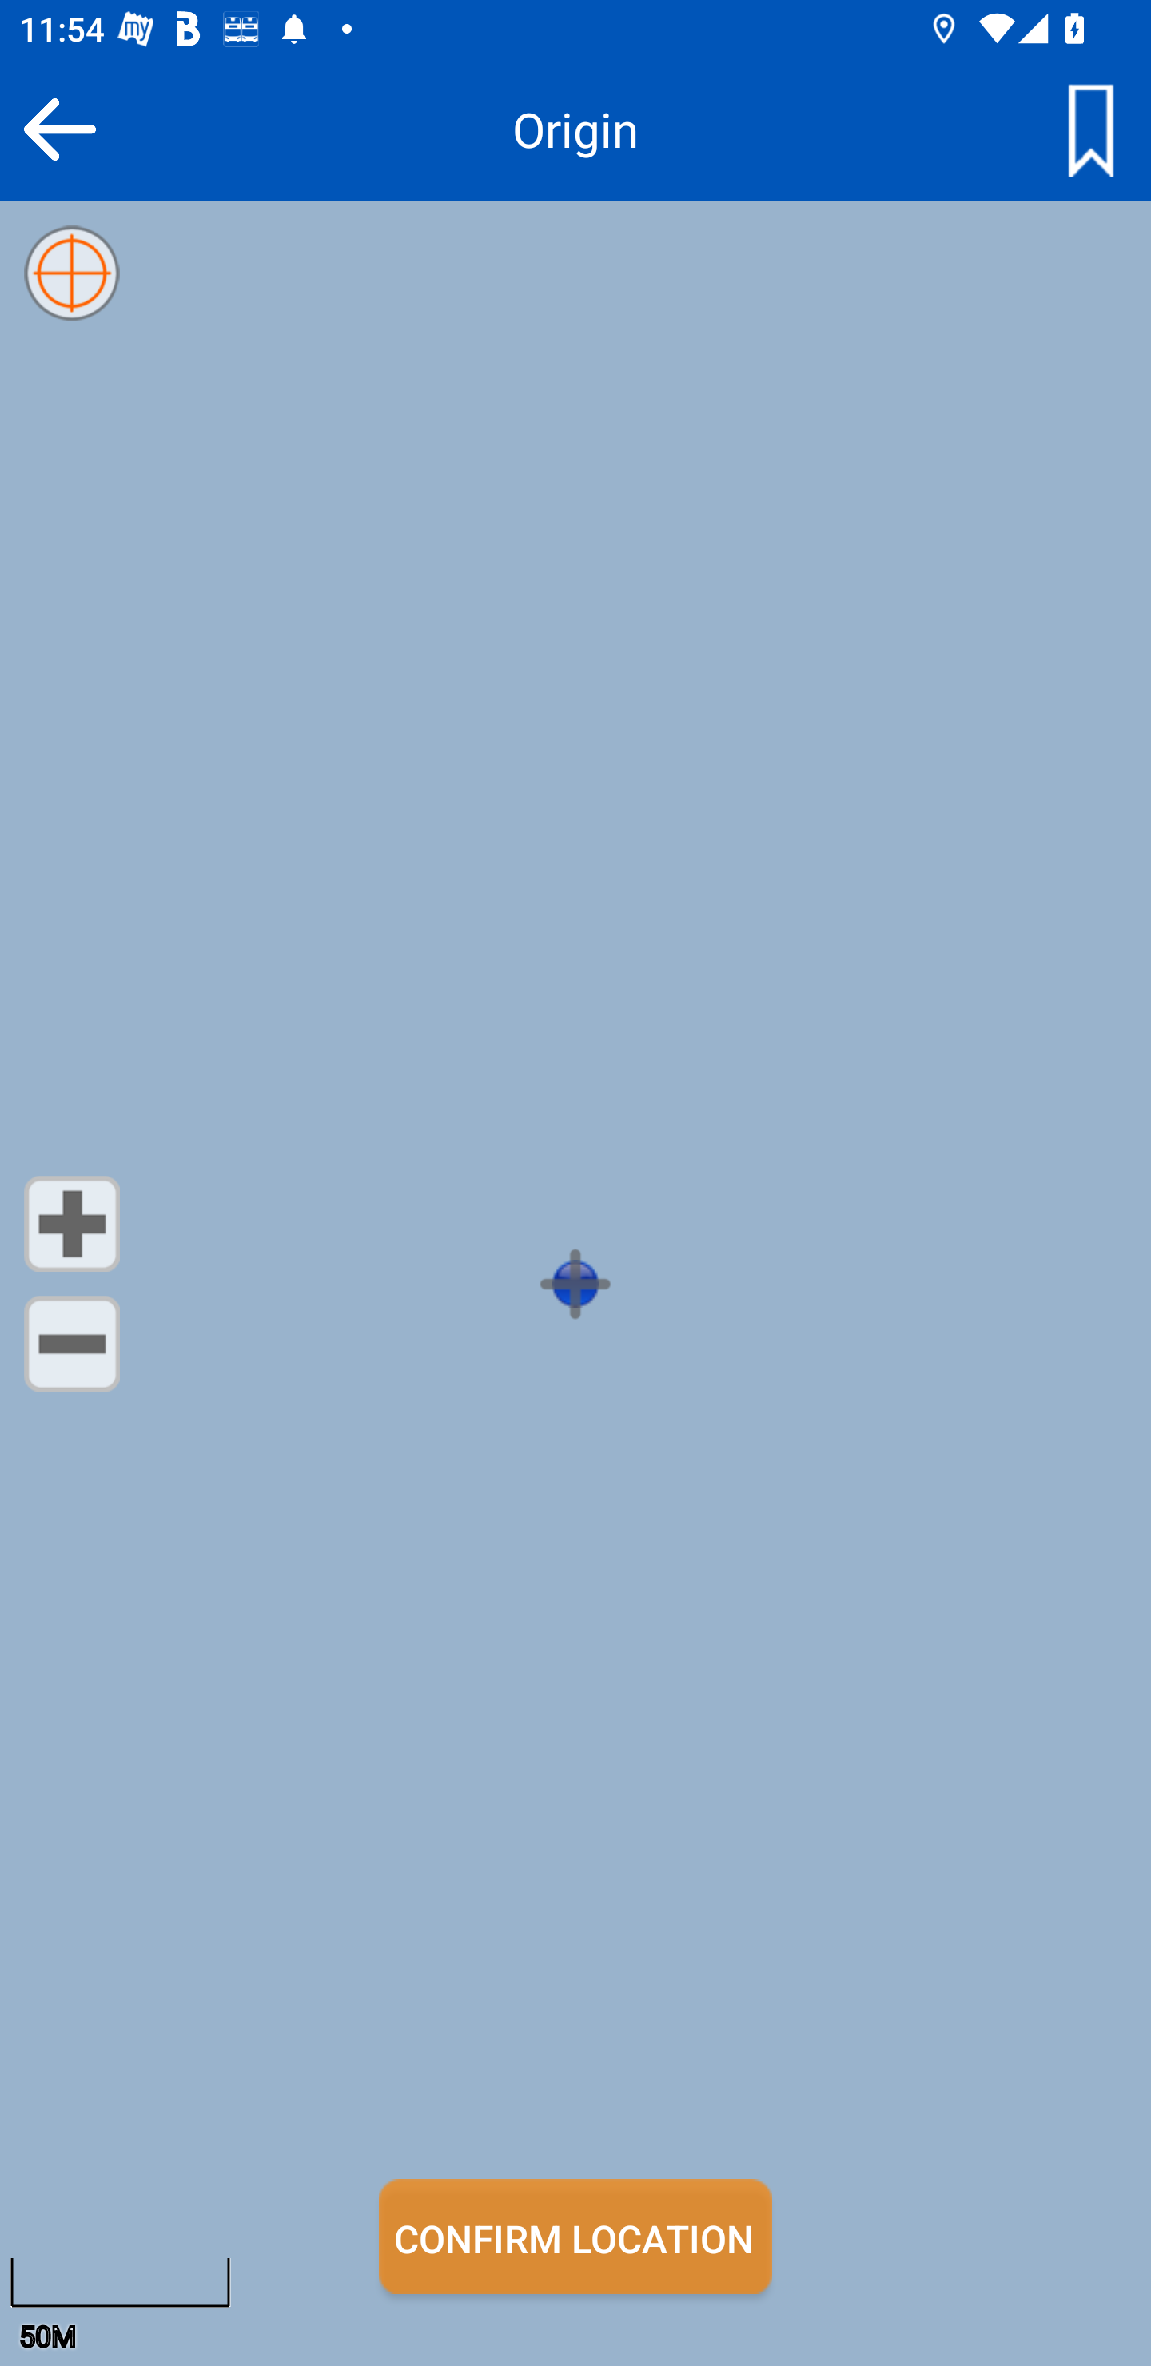 The image size is (1151, 2366). What do you see at coordinates (575, 2237) in the screenshot?
I see `CONFIRM LOCATION` at bounding box center [575, 2237].